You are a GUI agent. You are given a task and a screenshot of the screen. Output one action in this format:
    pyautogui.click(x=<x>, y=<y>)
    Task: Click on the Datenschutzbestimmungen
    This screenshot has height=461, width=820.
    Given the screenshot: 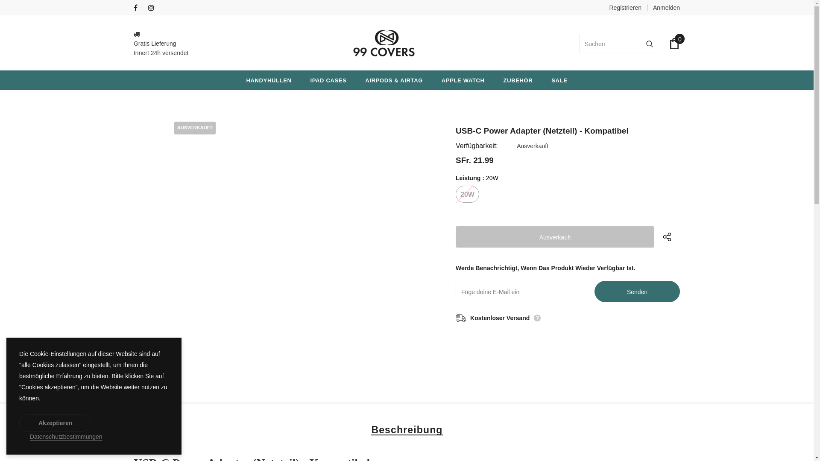 What is the action you would take?
    pyautogui.click(x=66, y=437)
    